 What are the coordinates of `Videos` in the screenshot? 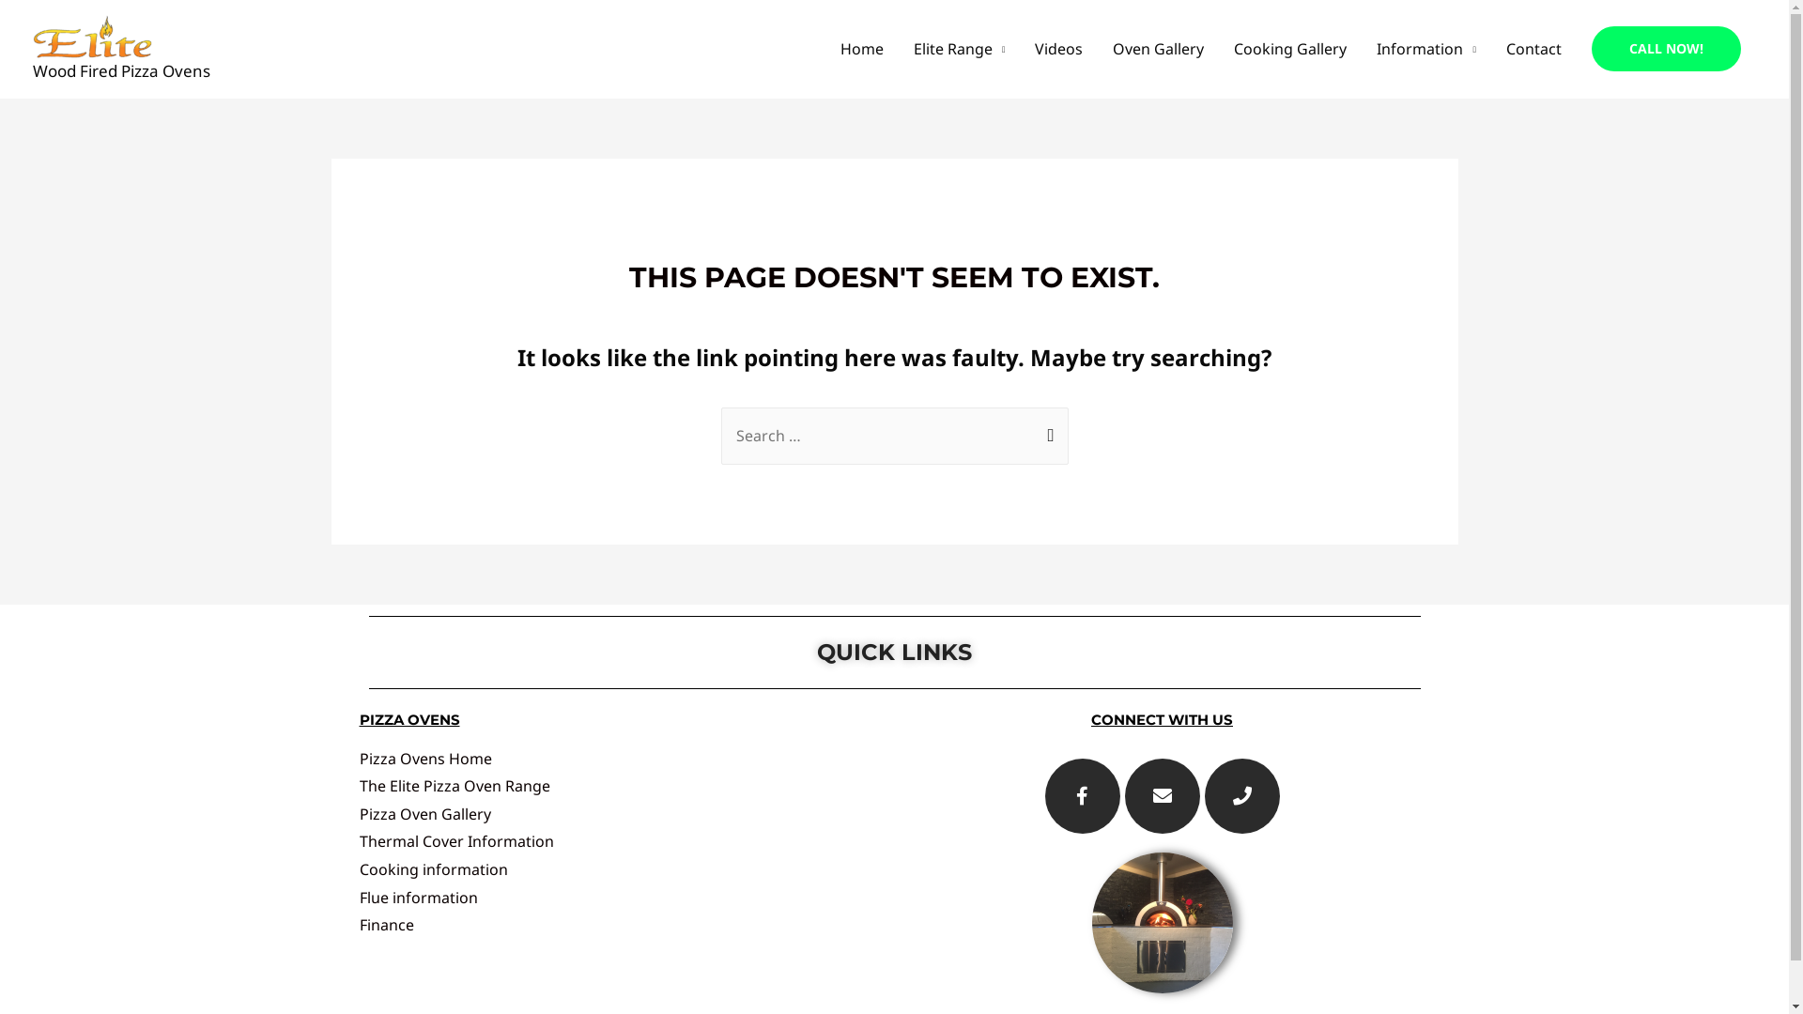 It's located at (1059, 49).